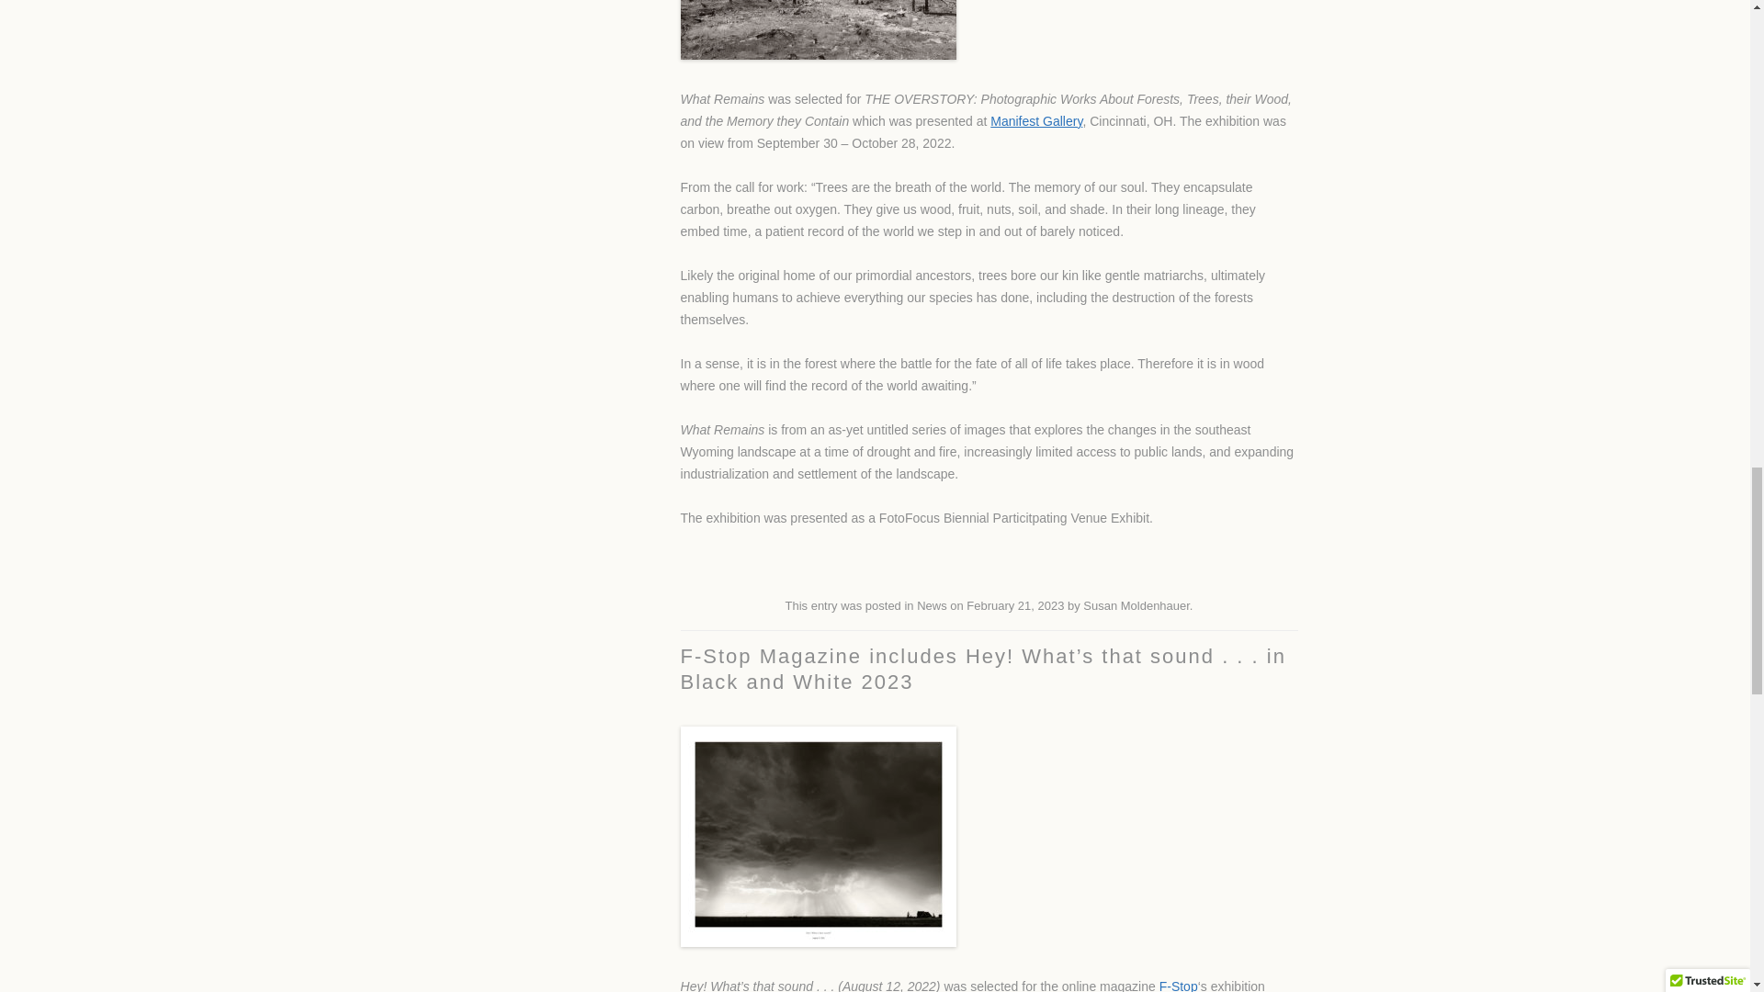  What do you see at coordinates (1136, 606) in the screenshot?
I see `View all posts by Susan Moldenhauer` at bounding box center [1136, 606].